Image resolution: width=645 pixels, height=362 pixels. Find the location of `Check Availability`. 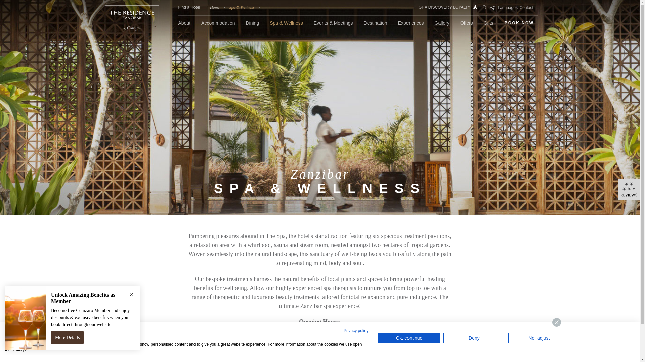

Check Availability is located at coordinates (487, 134).